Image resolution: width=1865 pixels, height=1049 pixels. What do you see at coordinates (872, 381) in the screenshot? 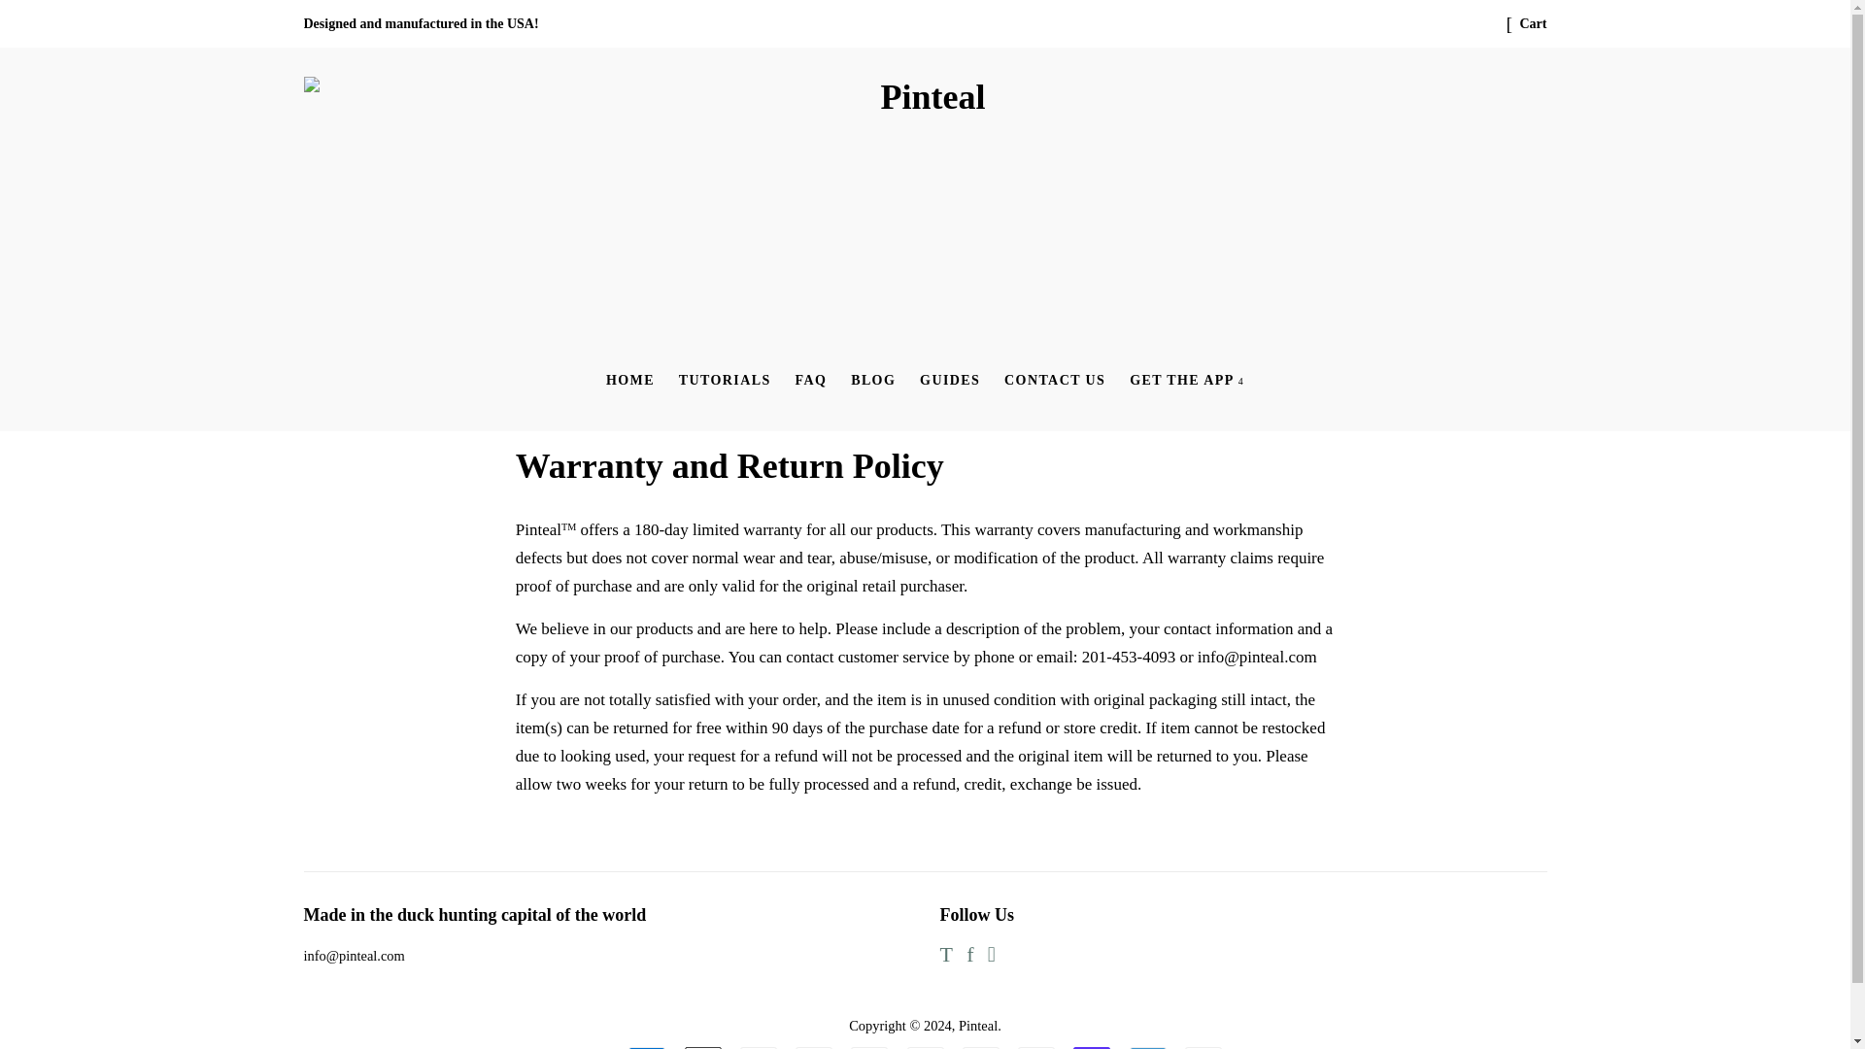
I see `BLOG` at bounding box center [872, 381].